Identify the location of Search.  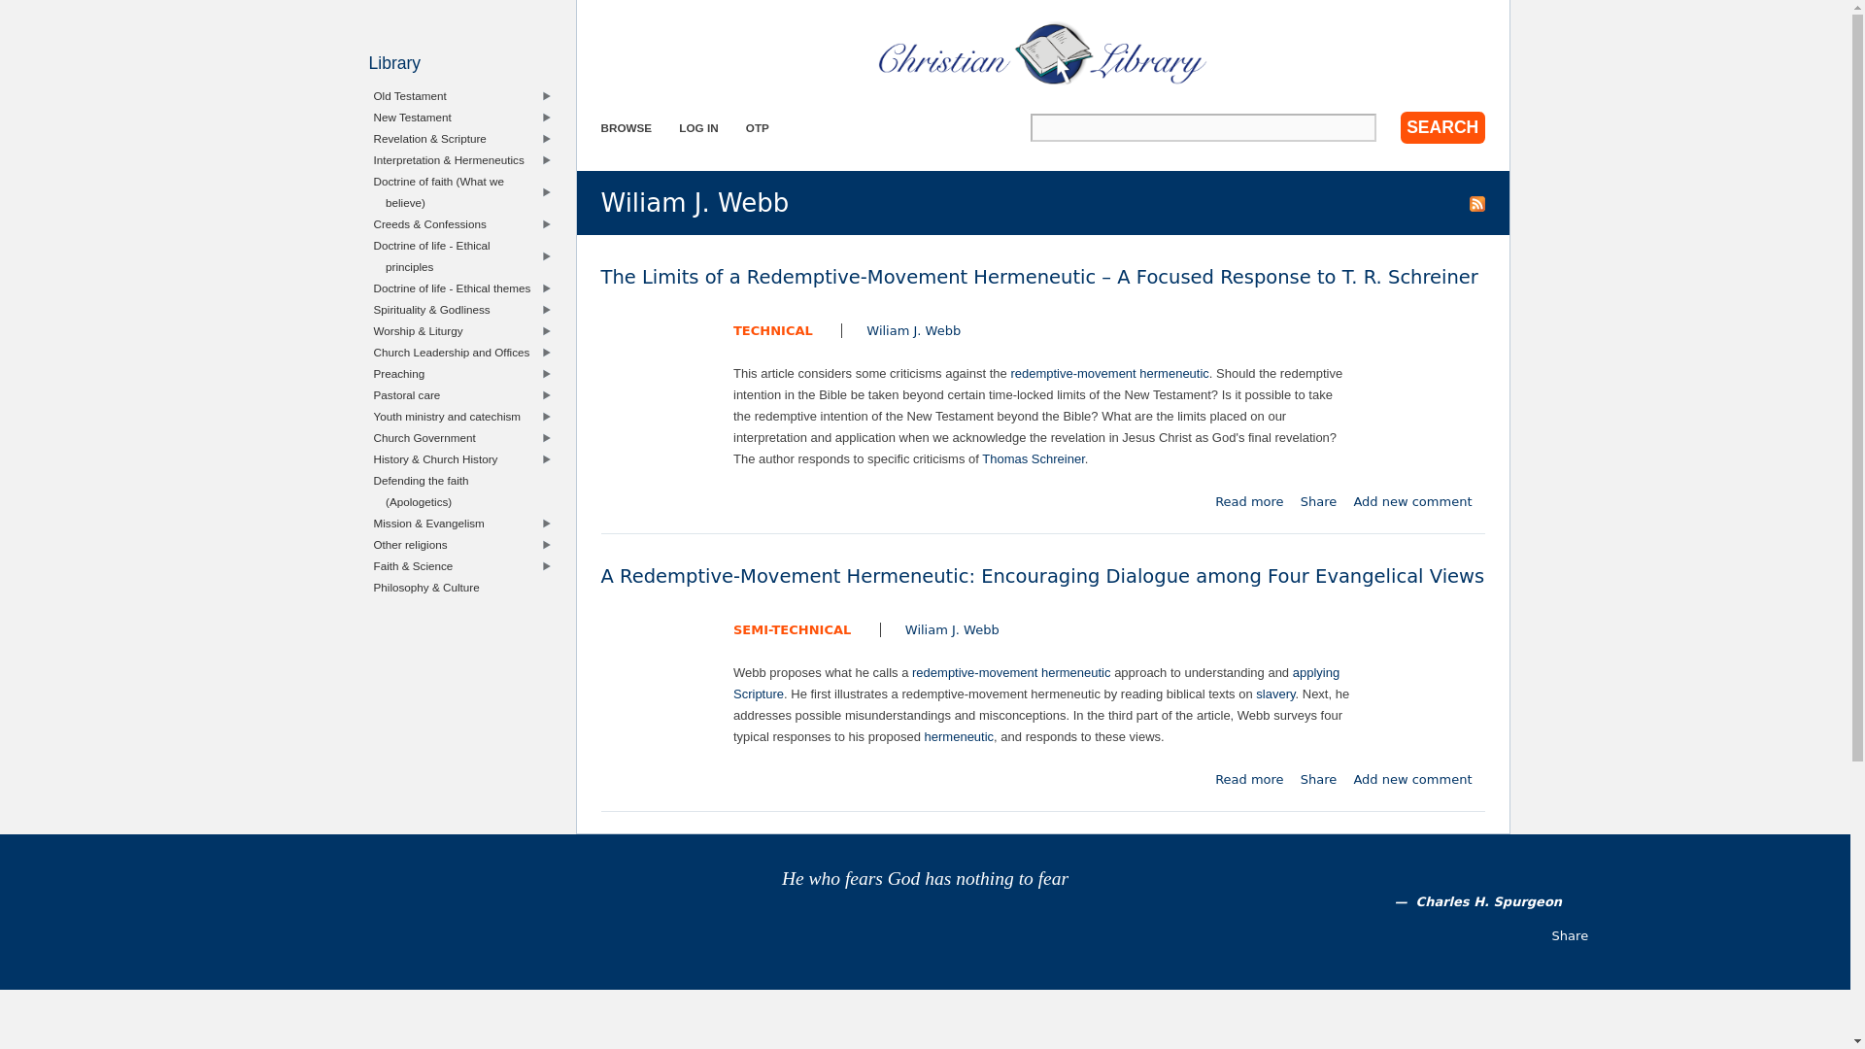
(1441, 126).